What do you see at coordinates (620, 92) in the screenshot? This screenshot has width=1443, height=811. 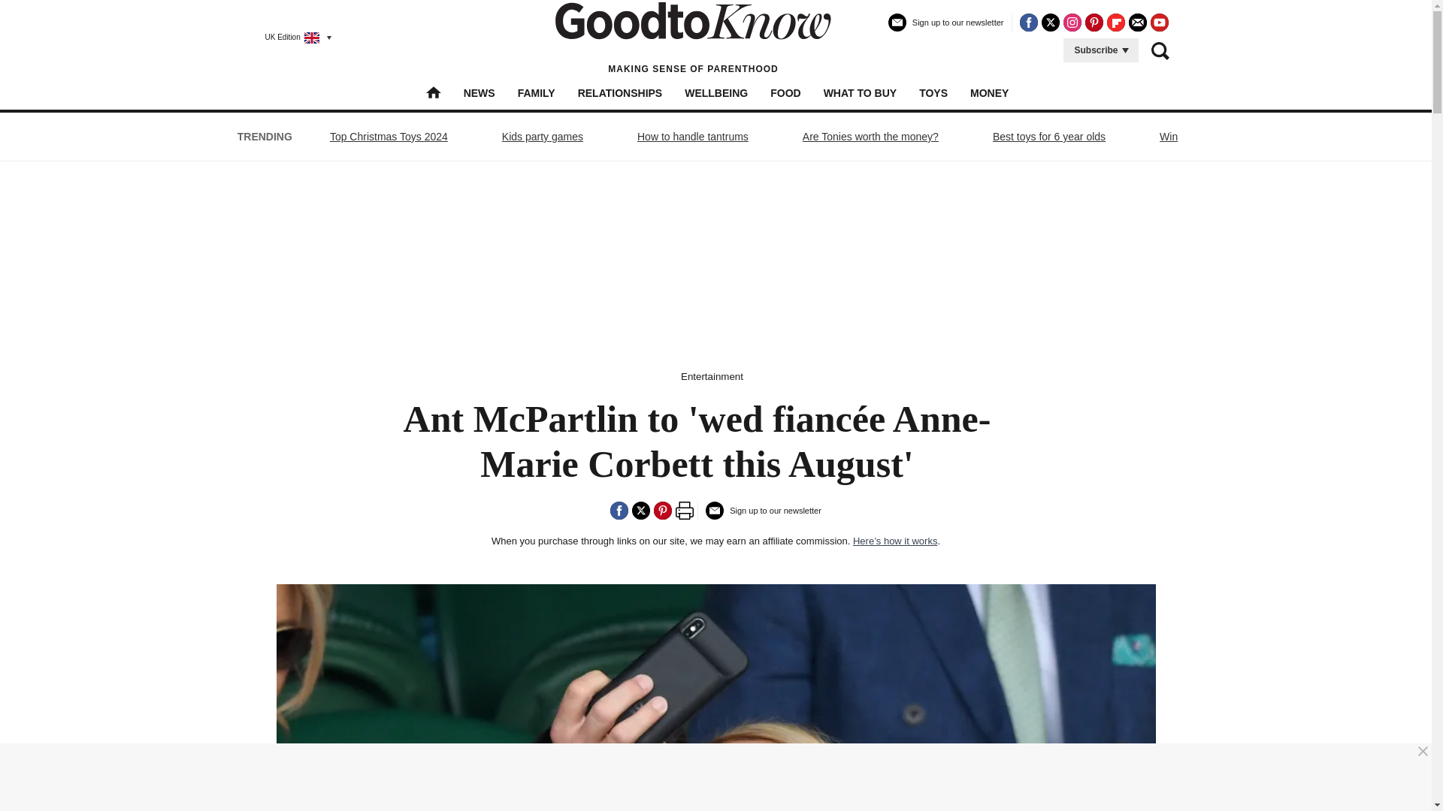 I see `RELATIONSHIPS` at bounding box center [620, 92].